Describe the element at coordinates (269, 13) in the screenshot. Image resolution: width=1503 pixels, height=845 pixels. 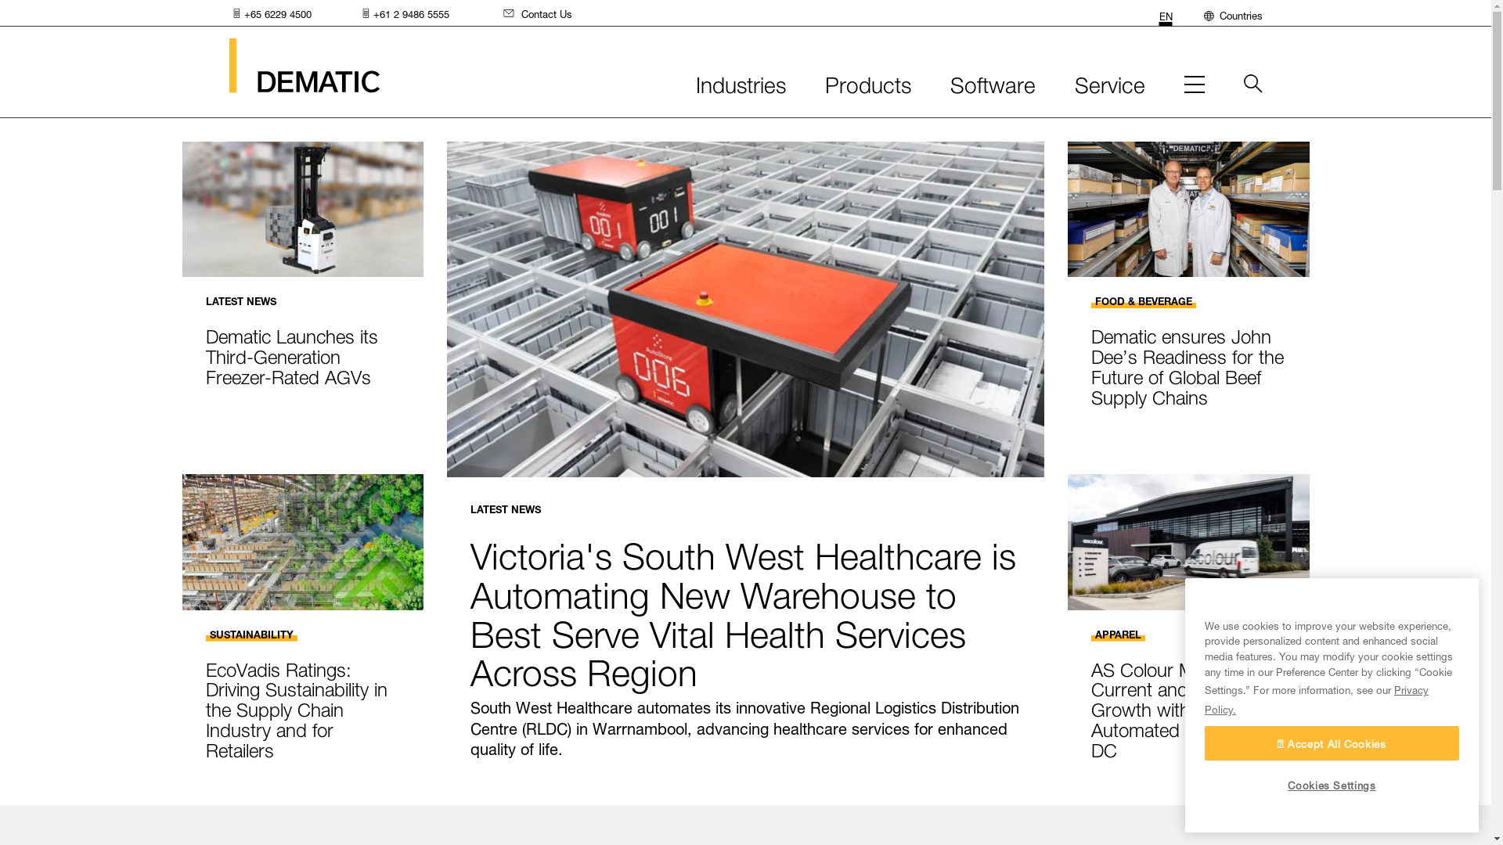
I see `+65 6229 4500` at that location.